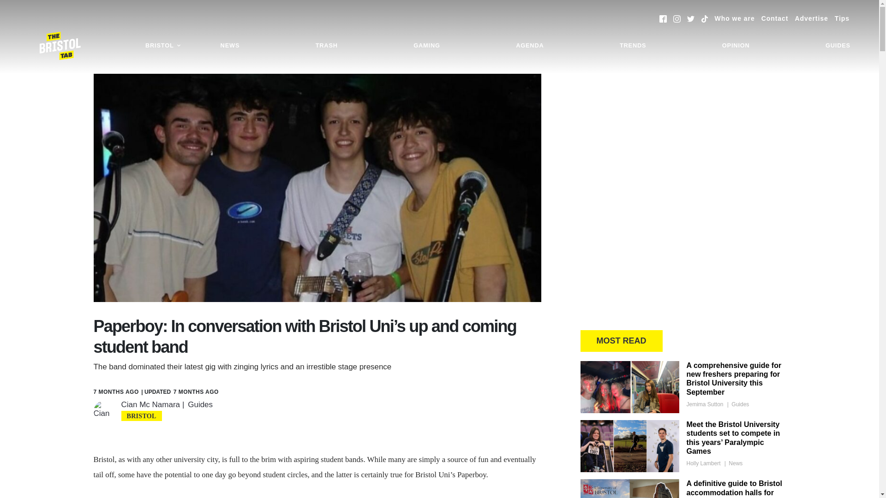  Describe the element at coordinates (735, 18) in the screenshot. I see `Who we are` at that location.